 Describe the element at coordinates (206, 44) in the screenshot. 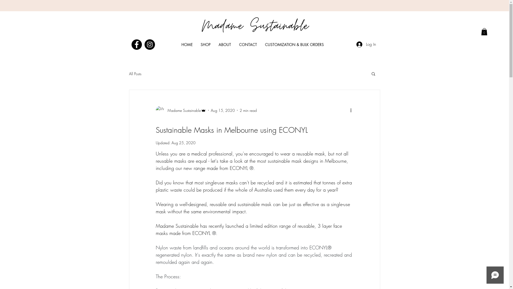

I see `SHOP` at that location.